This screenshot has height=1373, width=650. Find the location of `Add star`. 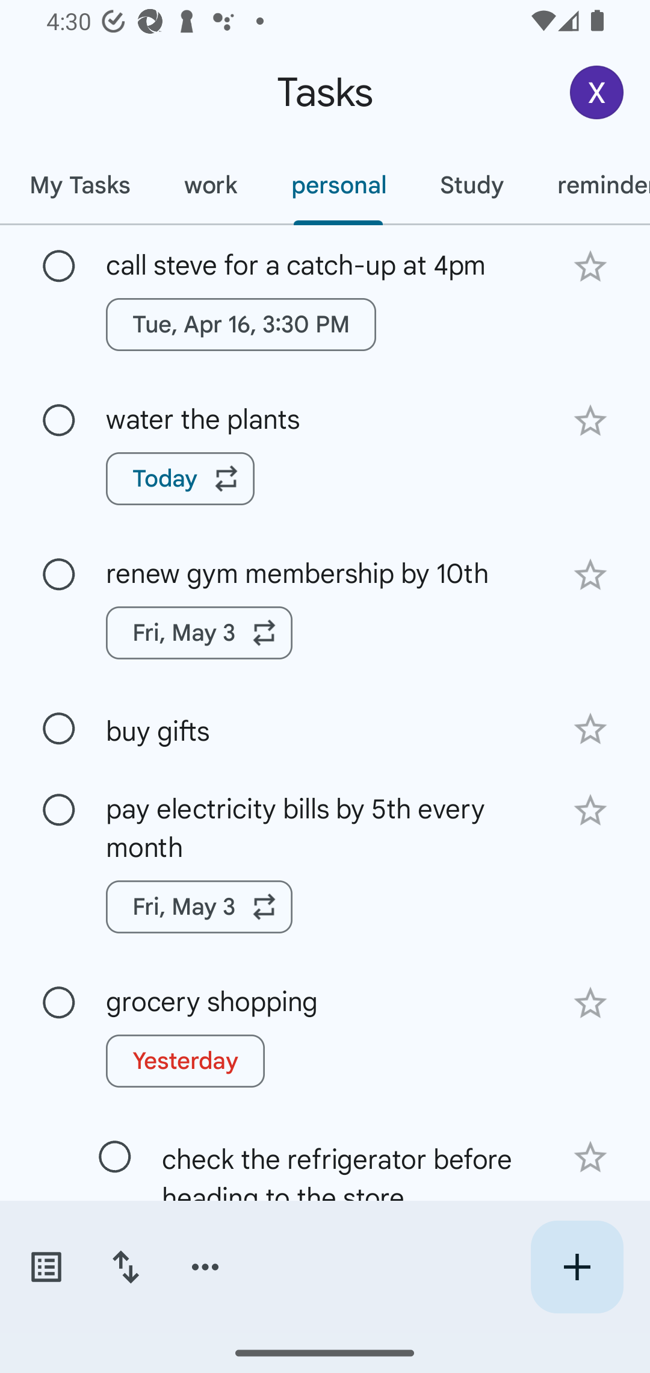

Add star is located at coordinates (590, 729).